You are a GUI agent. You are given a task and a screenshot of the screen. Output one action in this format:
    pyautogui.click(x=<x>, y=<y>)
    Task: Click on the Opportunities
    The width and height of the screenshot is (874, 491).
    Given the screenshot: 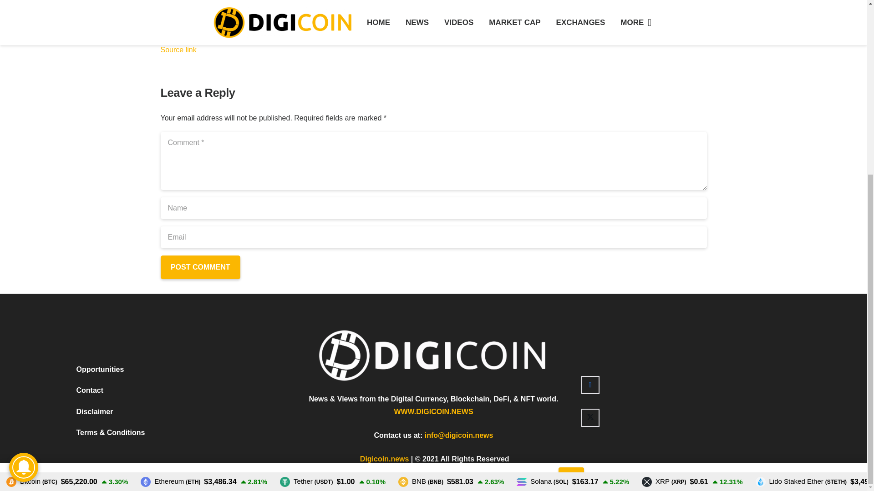 What is the action you would take?
    pyautogui.click(x=100, y=103)
    